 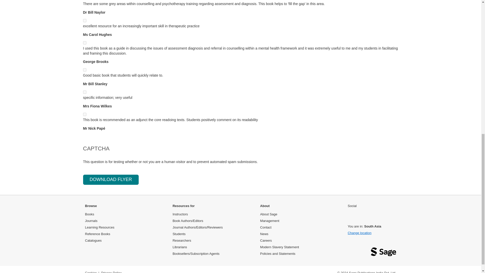 What do you see at coordinates (111, 180) in the screenshot?
I see `Download flyer` at bounding box center [111, 180].